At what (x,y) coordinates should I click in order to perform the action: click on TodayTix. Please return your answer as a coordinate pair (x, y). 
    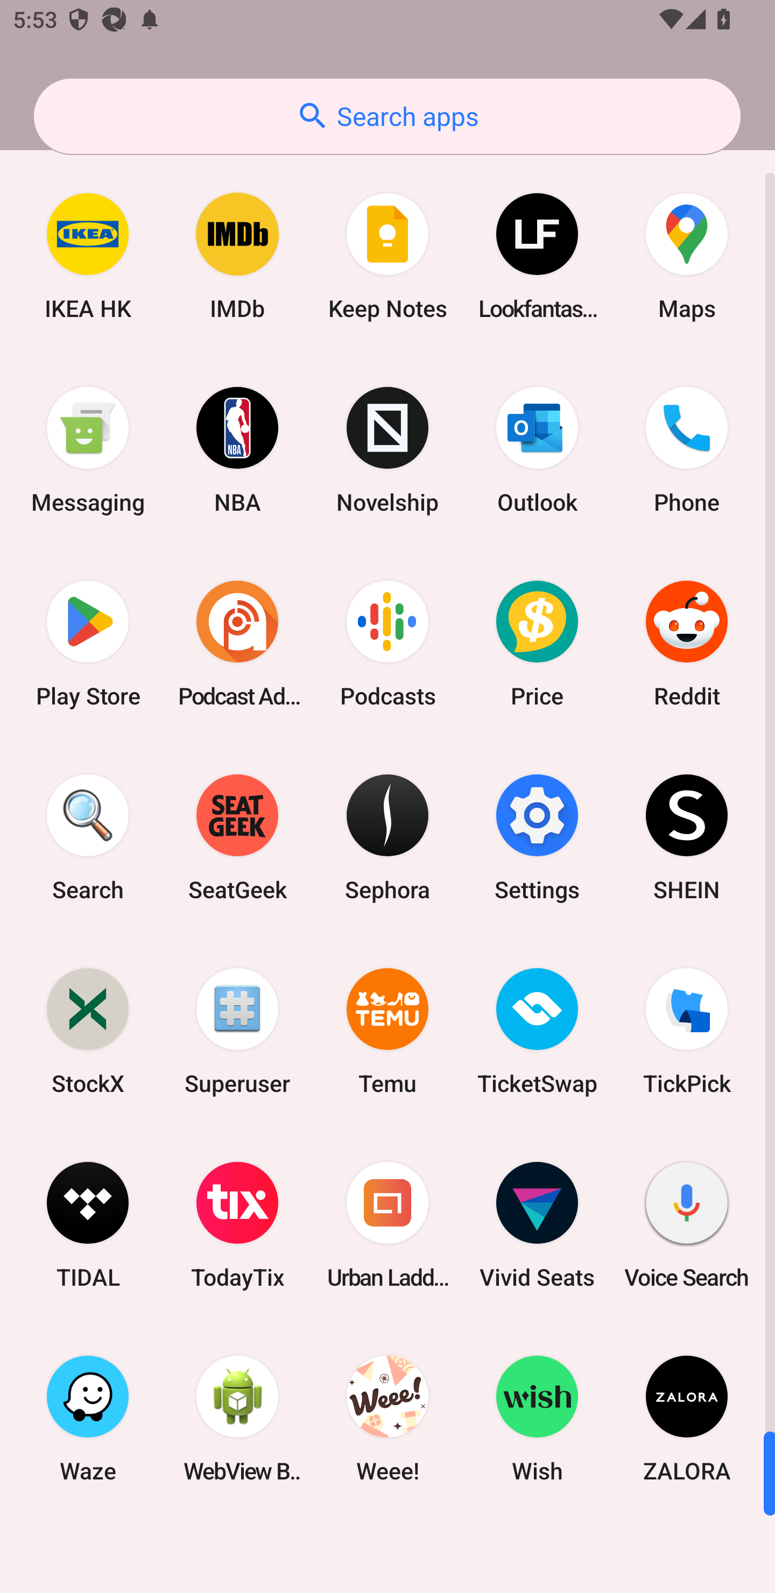
    Looking at the image, I should click on (237, 1225).